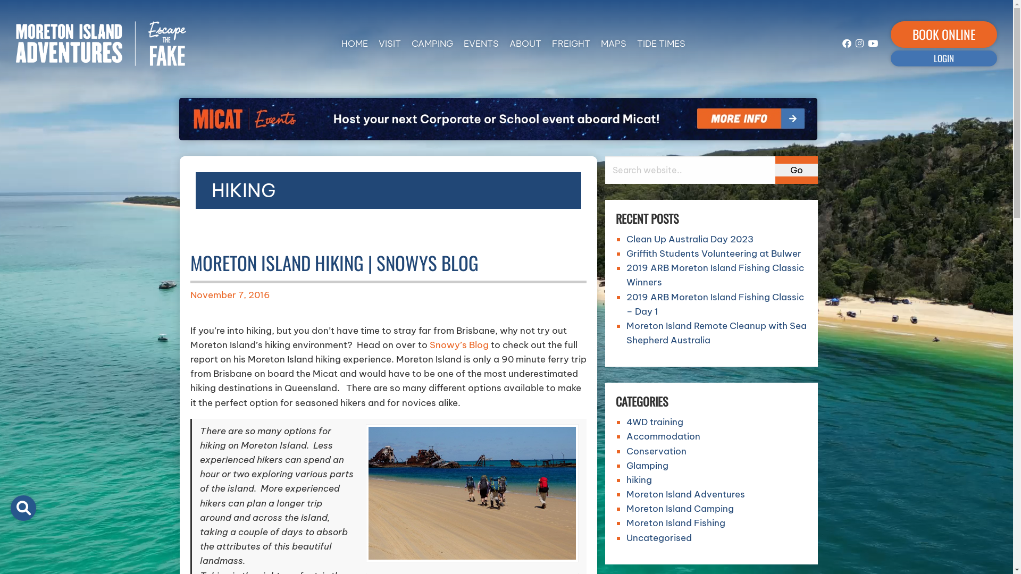 The image size is (1021, 574). What do you see at coordinates (717, 333) in the screenshot?
I see `Moreton Island Remote Cleanup with Sea Shepherd Australia` at bounding box center [717, 333].